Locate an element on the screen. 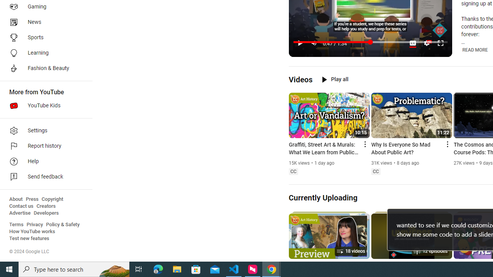 This screenshot has width=493, height=277. Mute (m) is located at coordinates (314, 43).